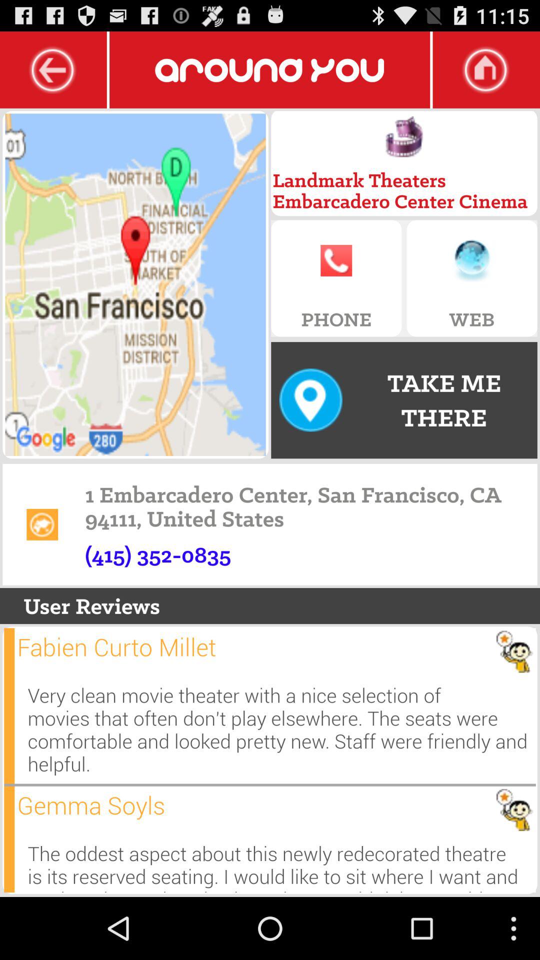  Describe the element at coordinates (158, 554) in the screenshot. I see `turn off the (415) 352-0835 item` at that location.